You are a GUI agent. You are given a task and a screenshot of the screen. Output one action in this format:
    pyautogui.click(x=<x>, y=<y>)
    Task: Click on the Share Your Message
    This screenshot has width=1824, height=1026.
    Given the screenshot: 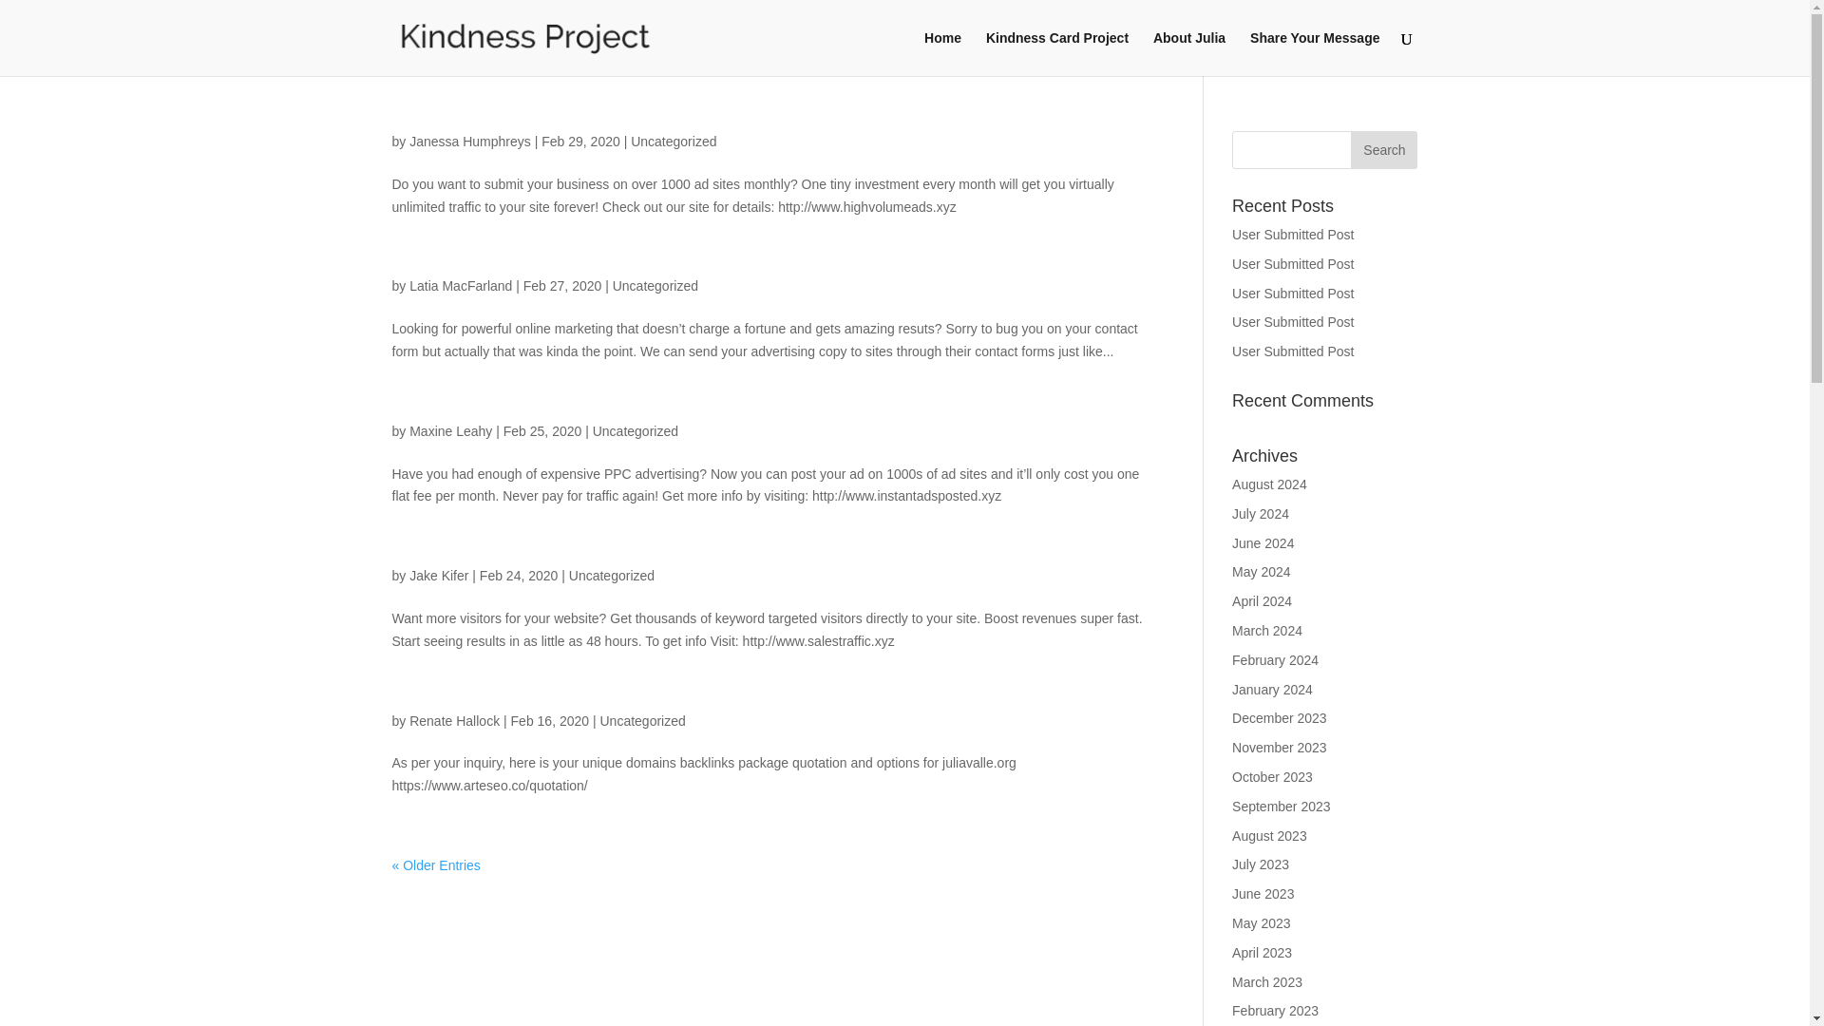 What is the action you would take?
    pyautogui.click(x=1314, y=53)
    